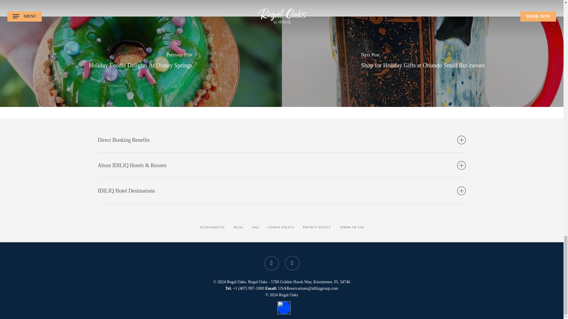 Image resolution: width=568 pixels, height=319 pixels. I want to click on ACCESSIBILITY, so click(212, 227).